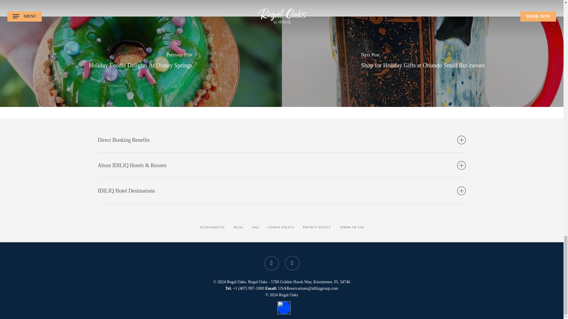 Image resolution: width=568 pixels, height=319 pixels. I want to click on ACCESSIBILITY, so click(212, 227).